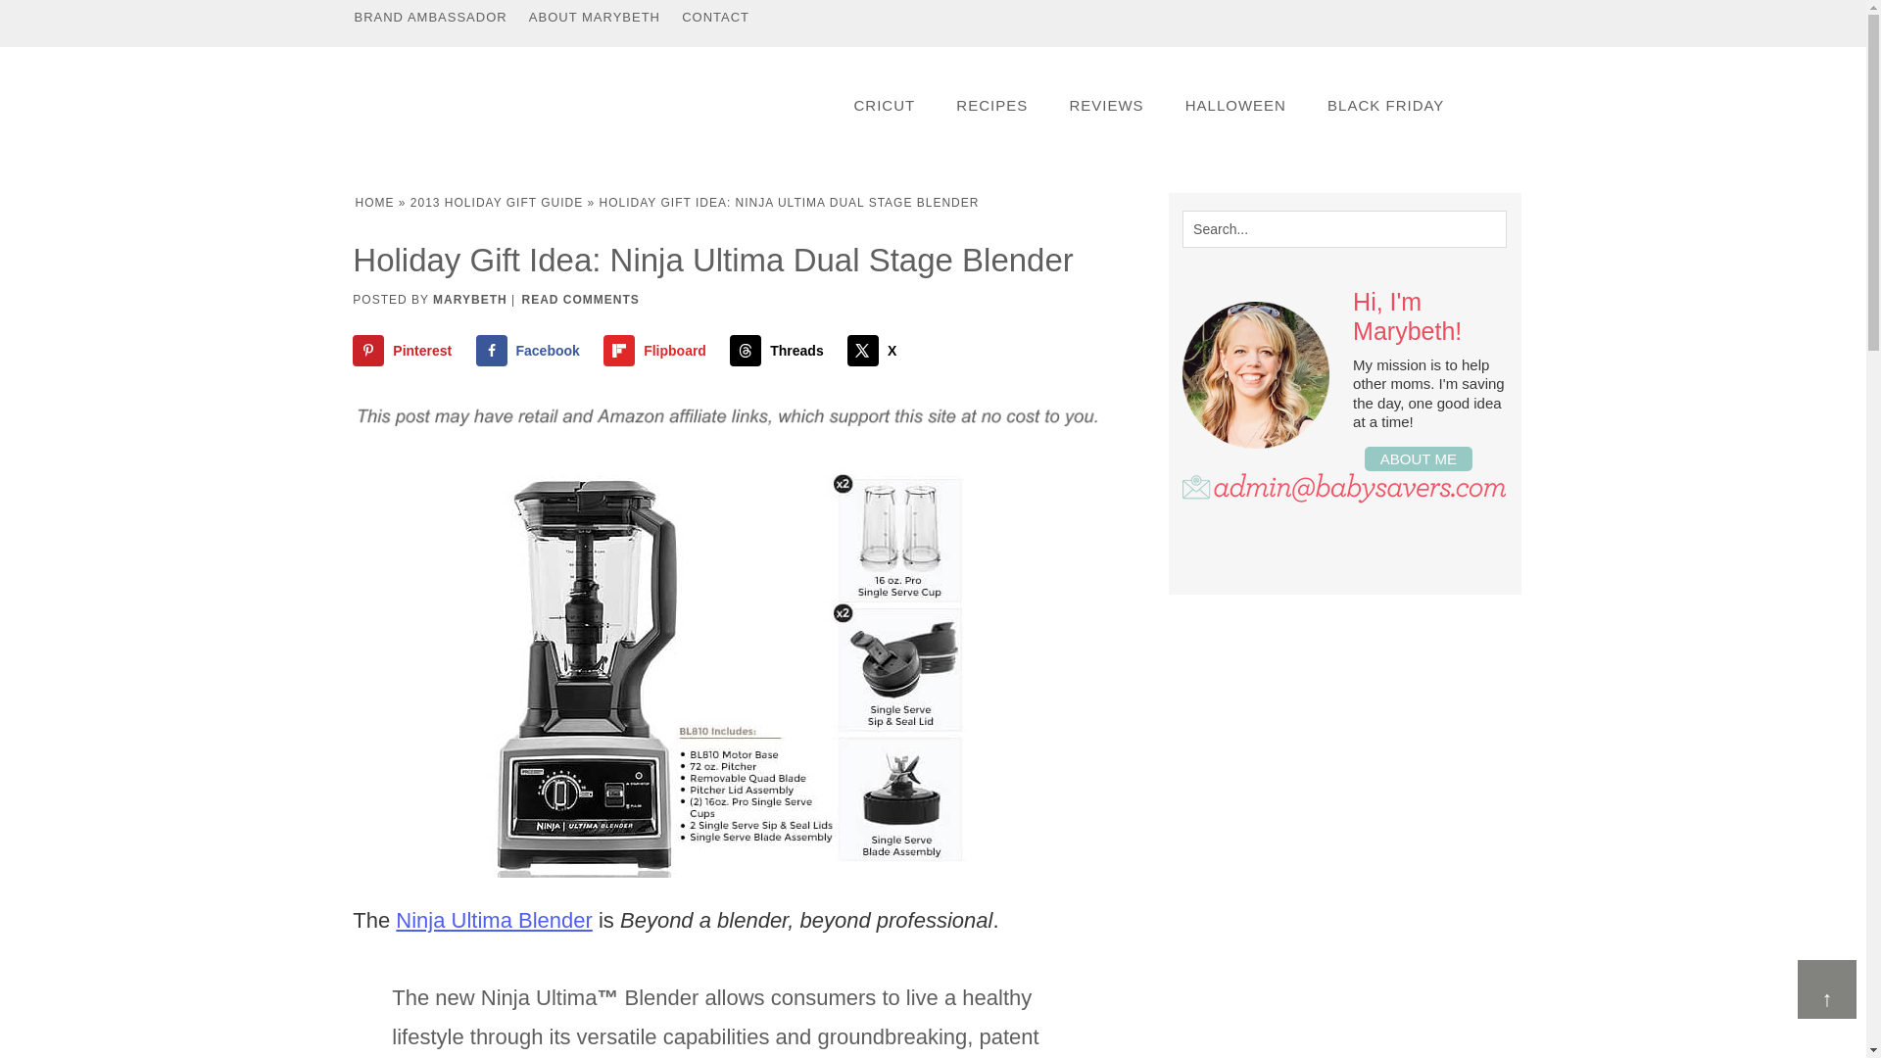 This screenshot has height=1058, width=1881. What do you see at coordinates (496, 202) in the screenshot?
I see `2013 HOLIDAY GIFT GUIDE` at bounding box center [496, 202].